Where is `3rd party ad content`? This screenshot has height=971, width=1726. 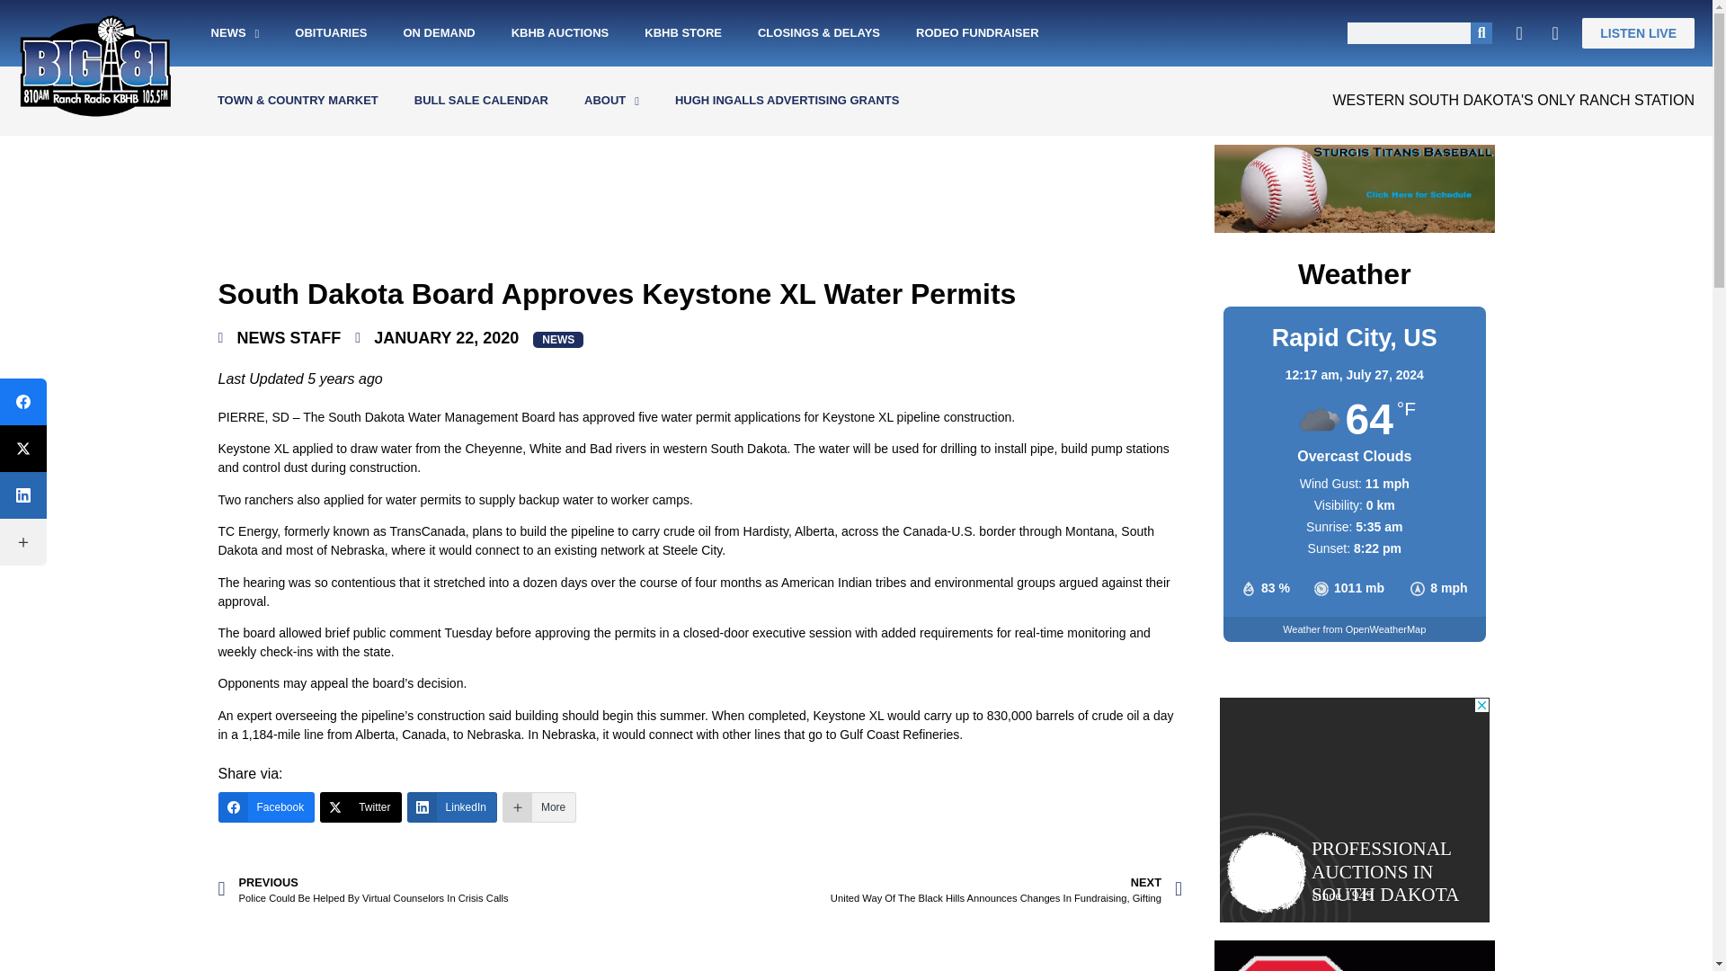 3rd party ad content is located at coordinates (699, 948).